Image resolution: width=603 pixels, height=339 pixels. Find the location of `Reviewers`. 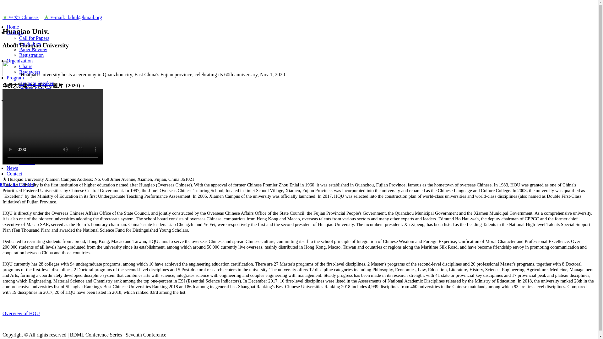

Reviewers is located at coordinates (30, 72).